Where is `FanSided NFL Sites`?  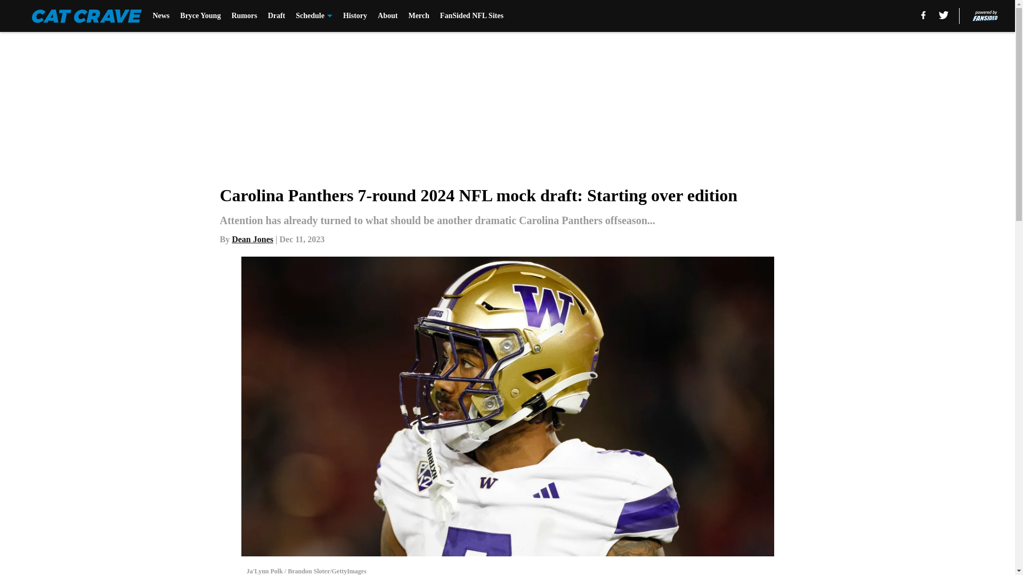 FanSided NFL Sites is located at coordinates (471, 16).